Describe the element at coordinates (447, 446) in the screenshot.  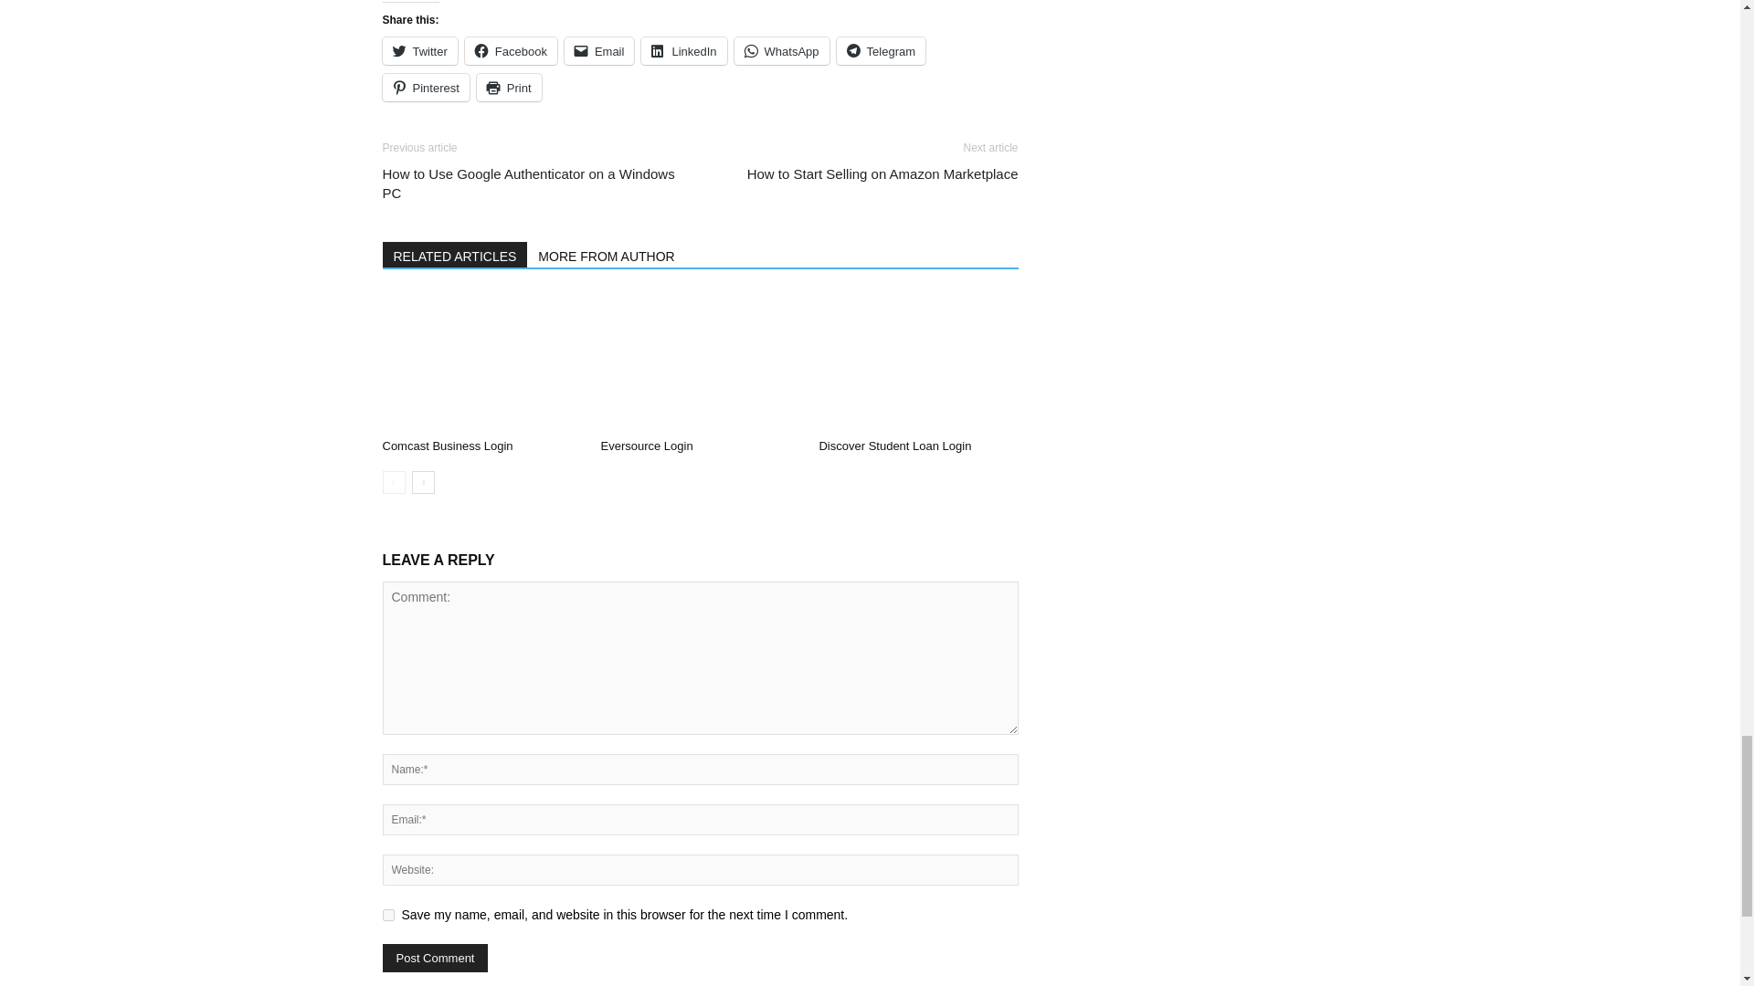
I see `Comcast Business Login` at that location.